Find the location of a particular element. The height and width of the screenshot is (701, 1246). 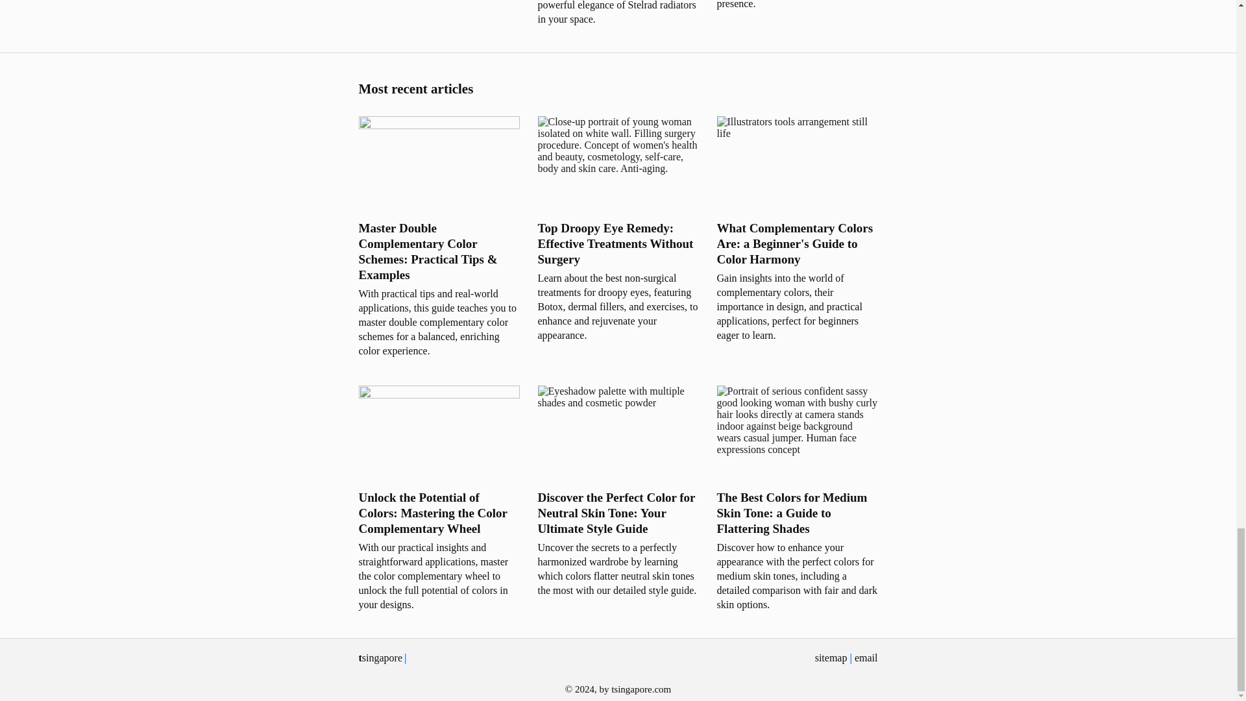

sitemap is located at coordinates (831, 658).